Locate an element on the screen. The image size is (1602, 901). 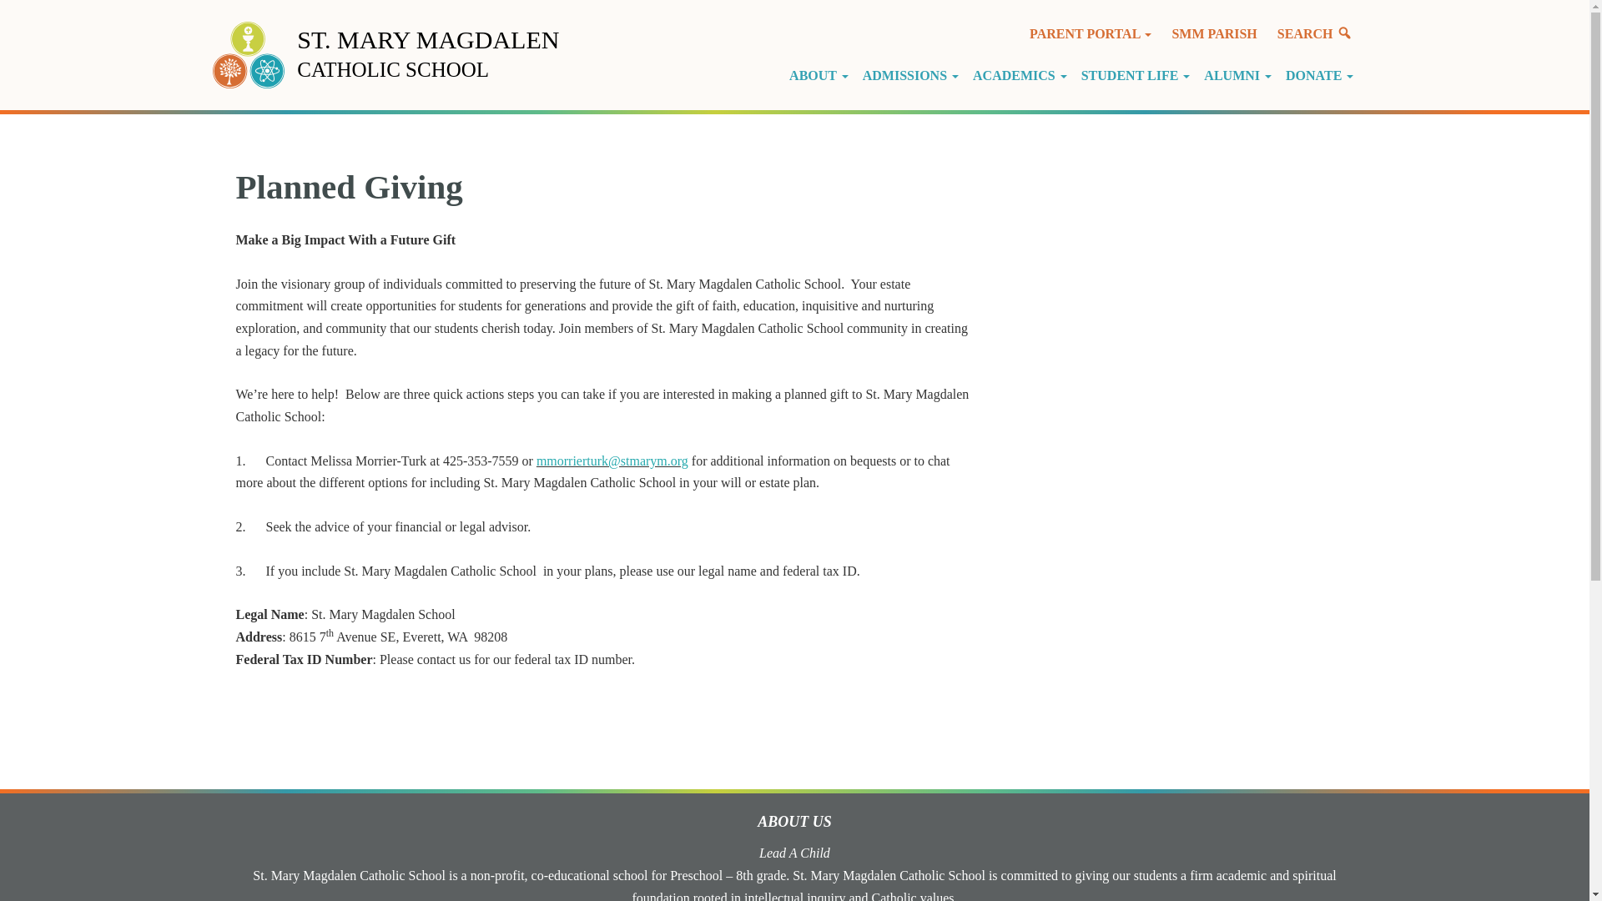
SMM PARISH is located at coordinates (1214, 33).